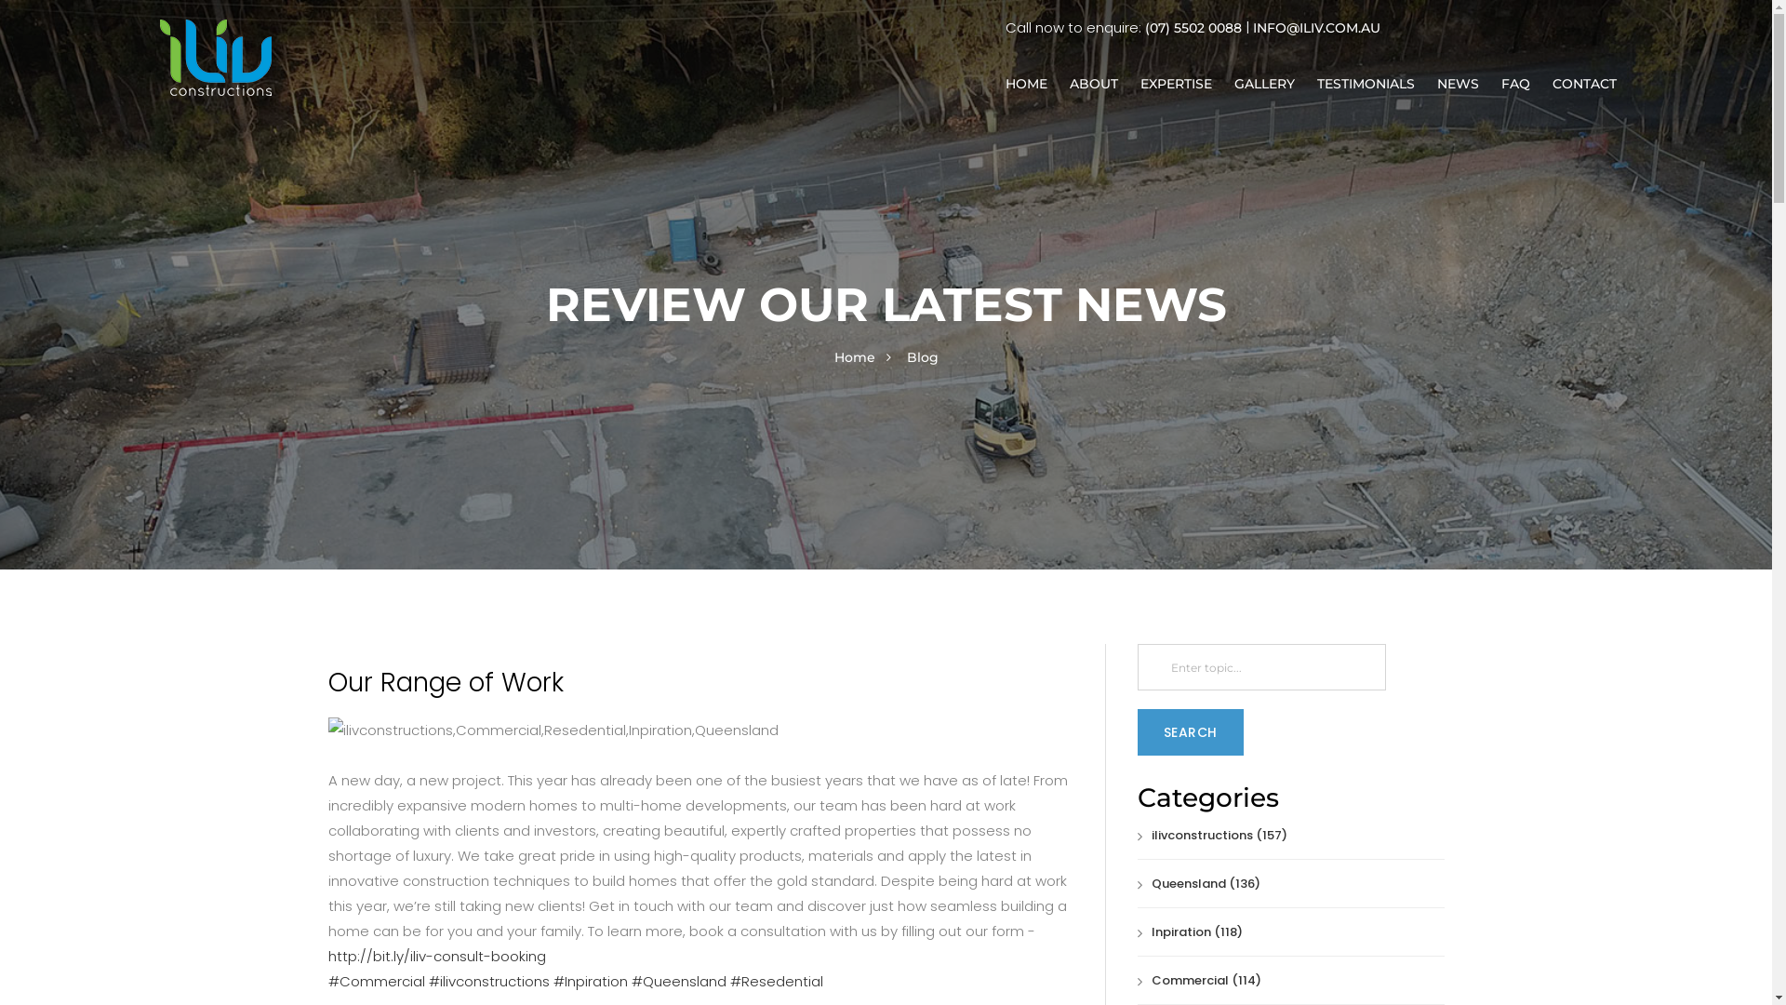  Describe the element at coordinates (436, 957) in the screenshot. I see `http://bit.ly/iliv-consult-booking` at that location.